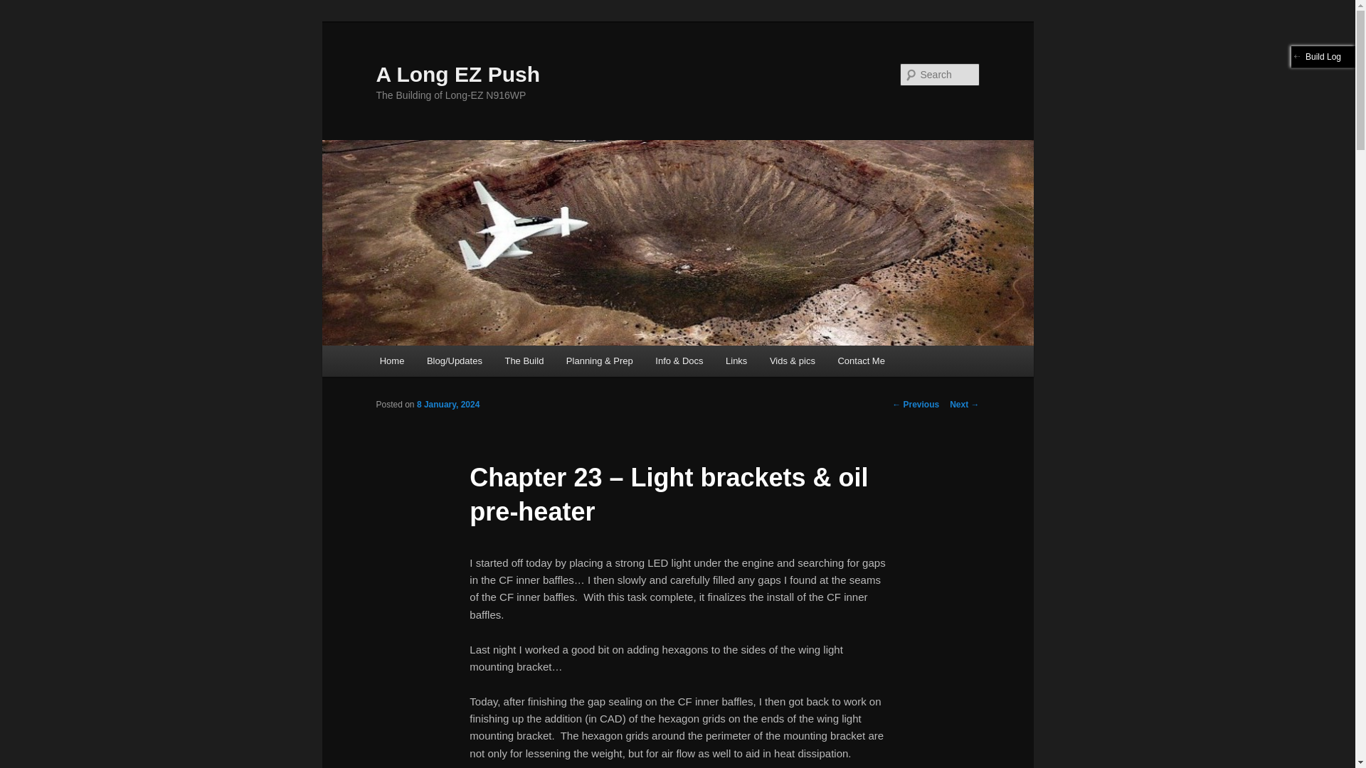 This screenshot has width=1366, height=768. I want to click on Home, so click(391, 361).